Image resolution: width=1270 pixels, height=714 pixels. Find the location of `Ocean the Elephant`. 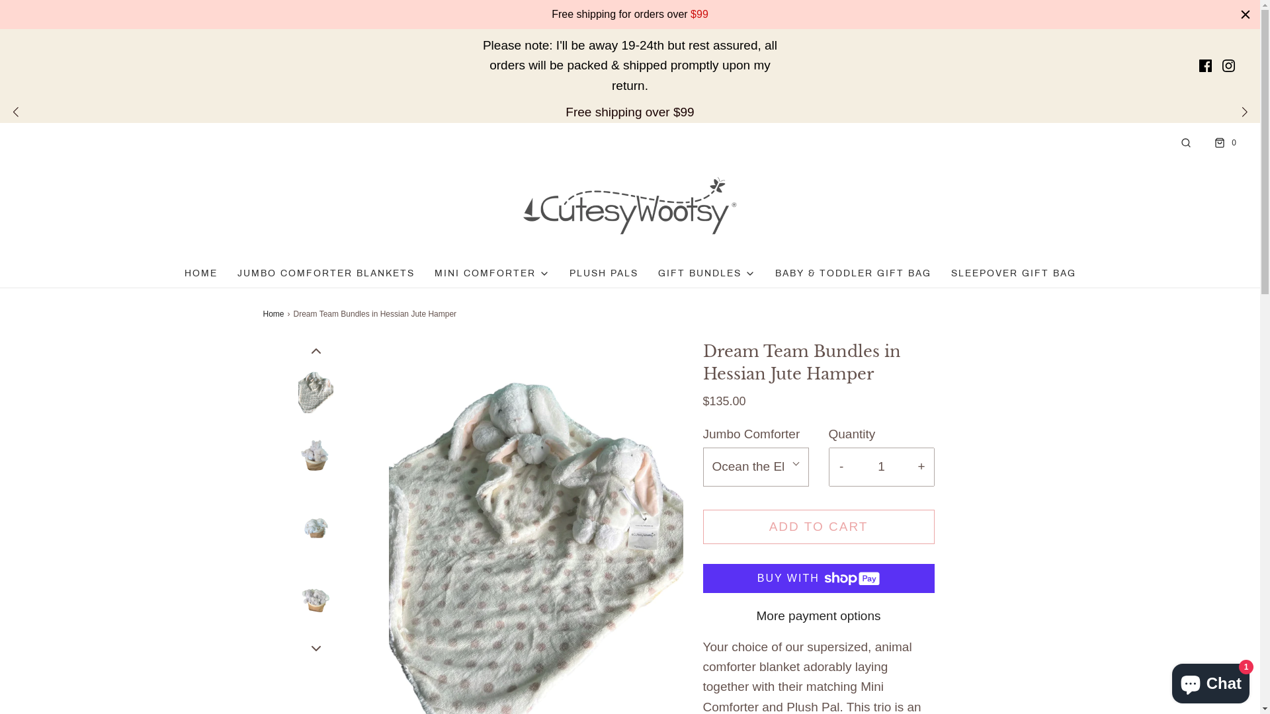

Ocean the Elephant is located at coordinates (755, 467).